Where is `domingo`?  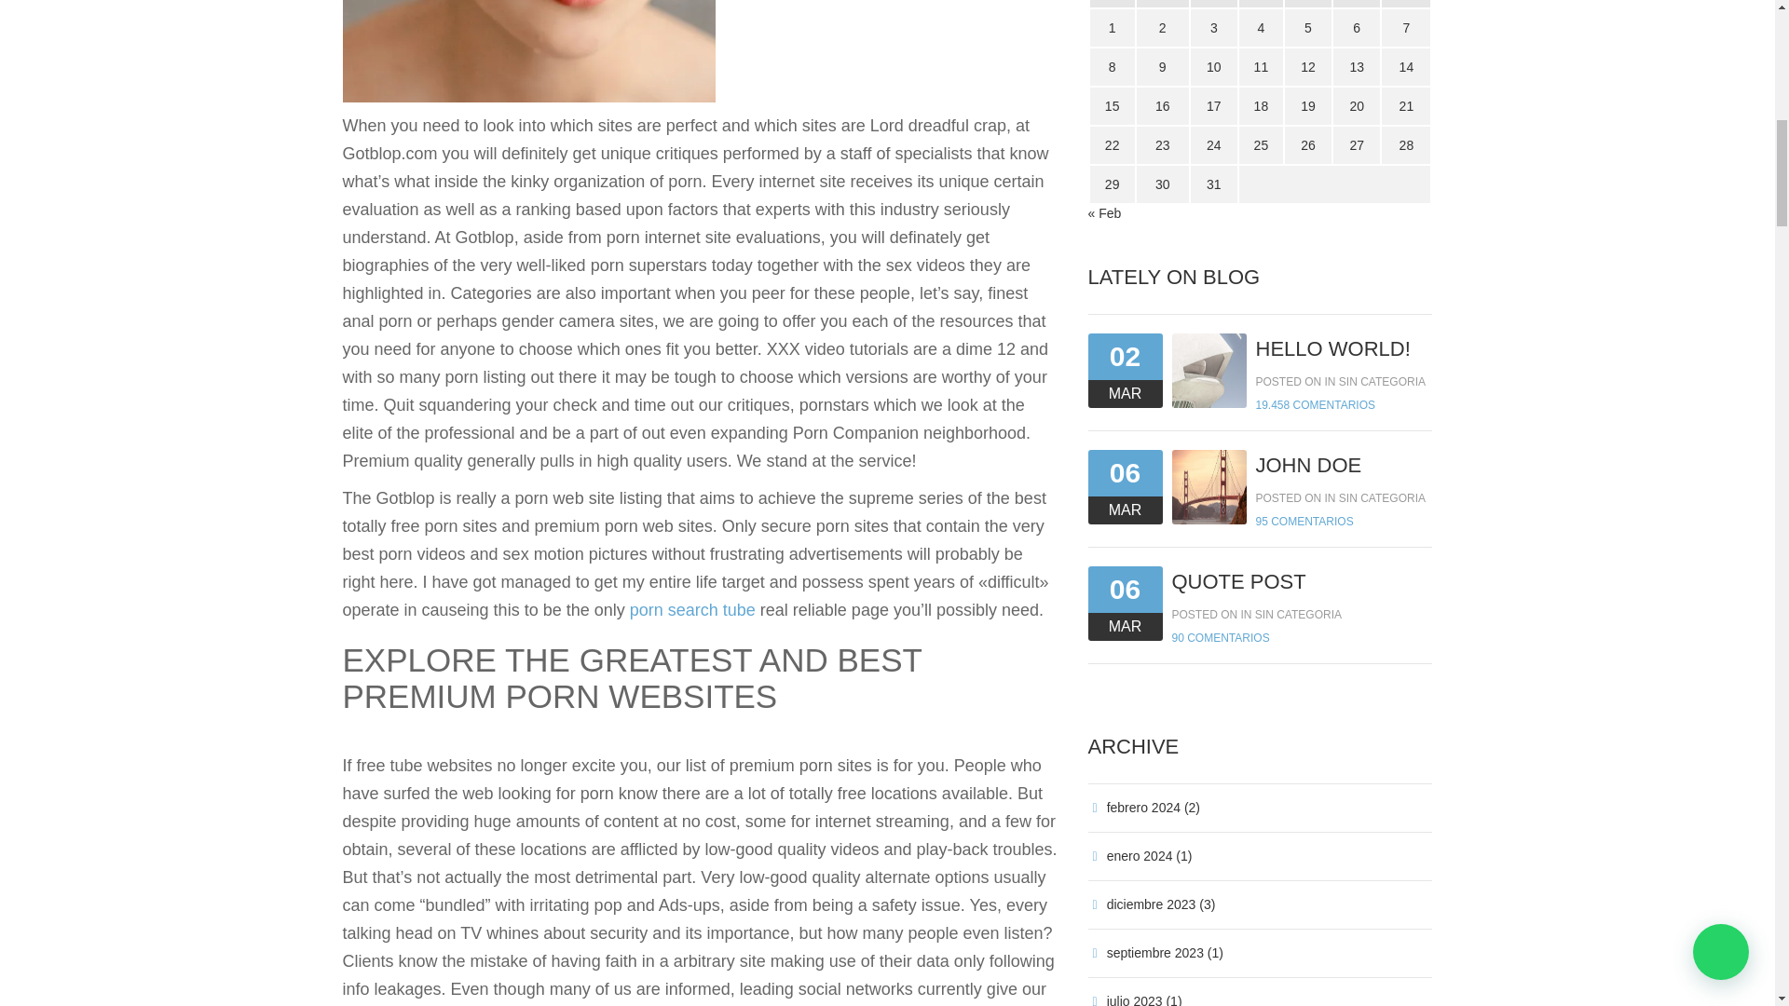
domingo is located at coordinates (1406, 4).